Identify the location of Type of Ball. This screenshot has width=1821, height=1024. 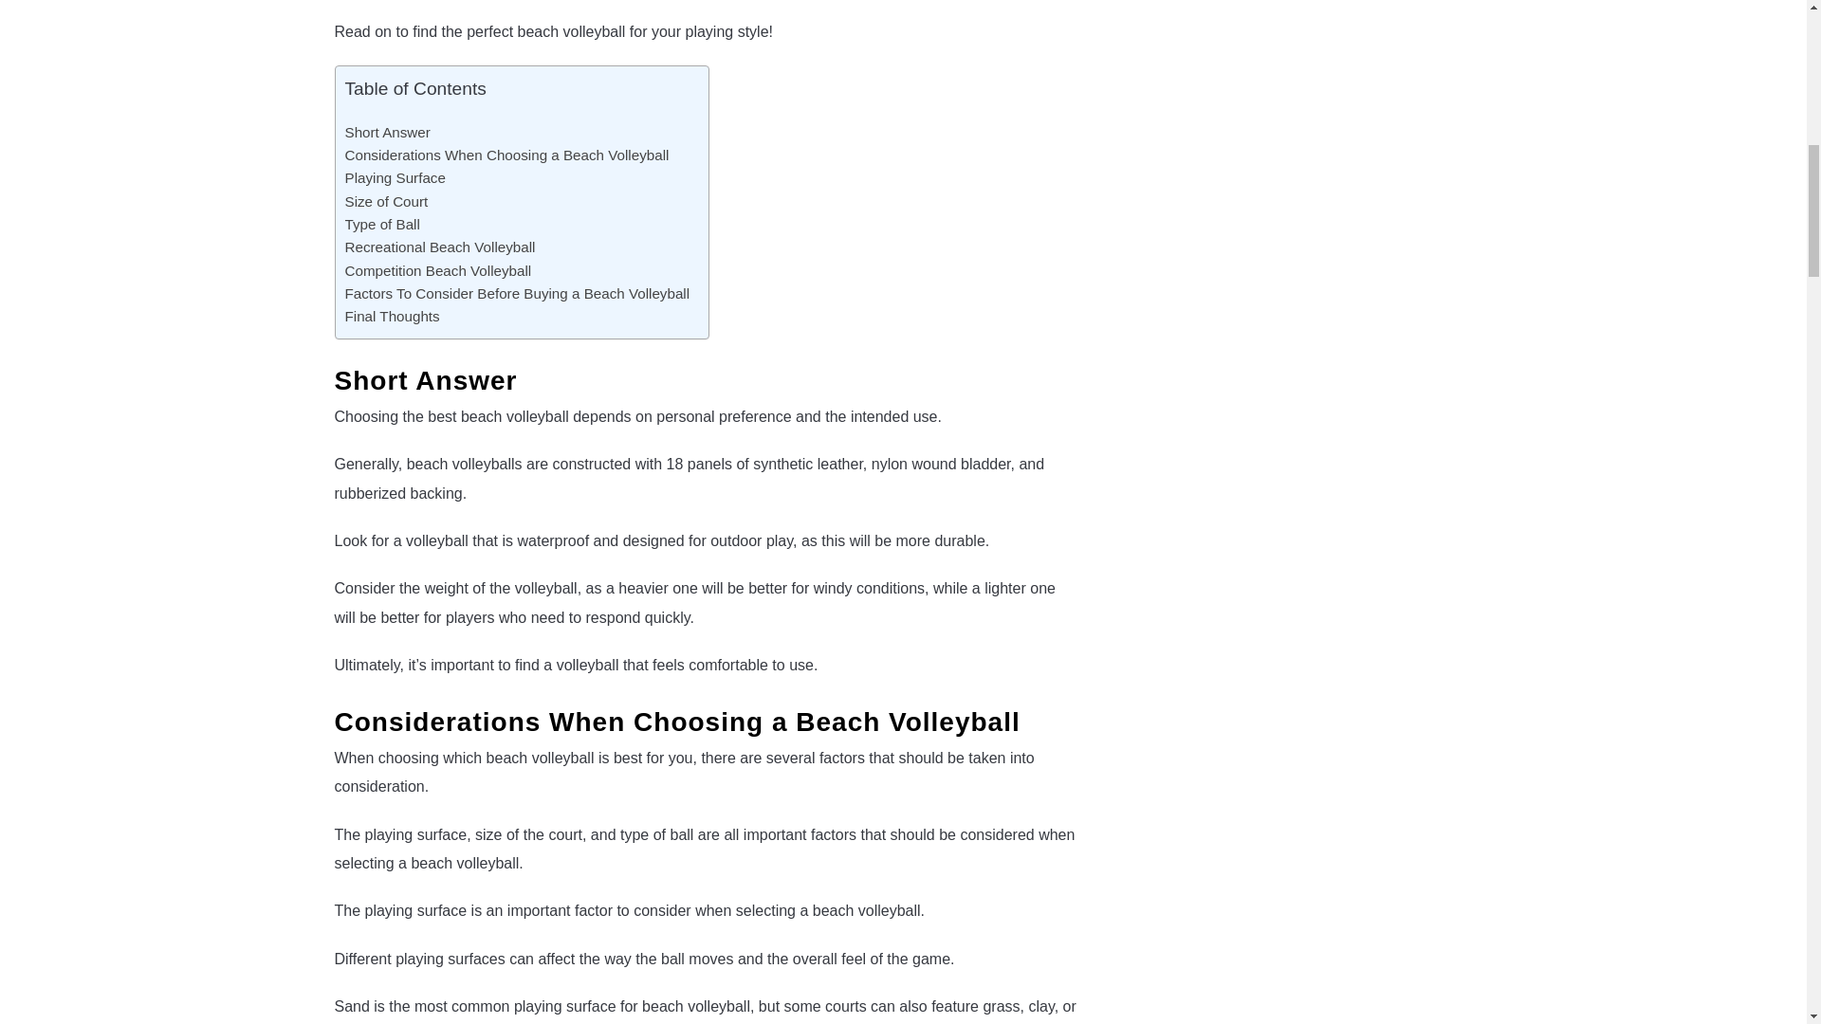
(383, 224).